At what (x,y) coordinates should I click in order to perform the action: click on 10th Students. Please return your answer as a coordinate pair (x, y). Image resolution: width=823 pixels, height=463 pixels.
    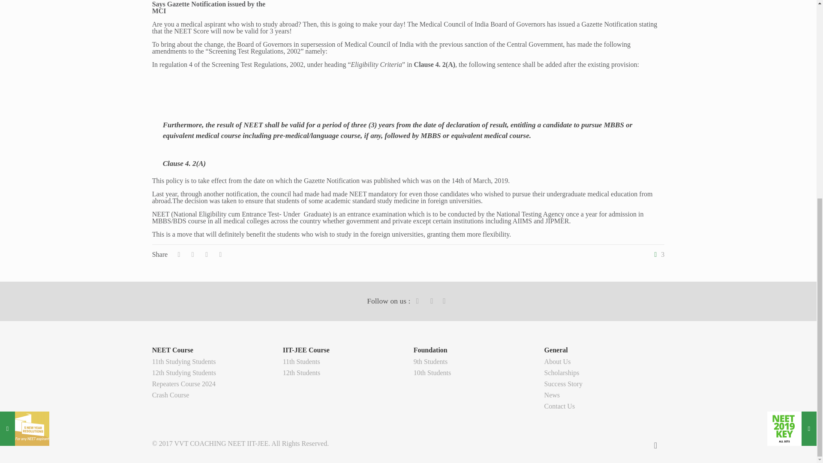
    Looking at the image, I should click on (432, 373).